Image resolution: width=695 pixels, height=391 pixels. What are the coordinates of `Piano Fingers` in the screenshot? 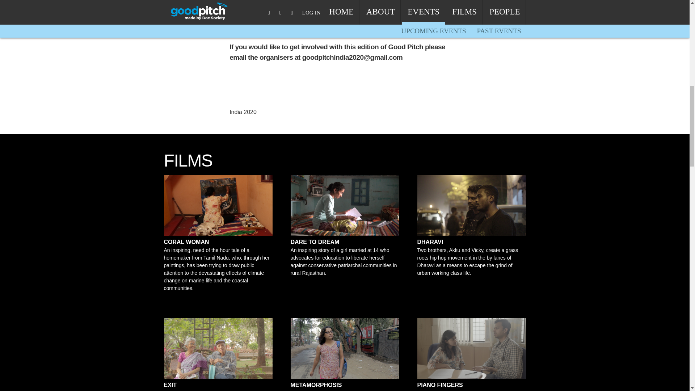 It's located at (471, 348).